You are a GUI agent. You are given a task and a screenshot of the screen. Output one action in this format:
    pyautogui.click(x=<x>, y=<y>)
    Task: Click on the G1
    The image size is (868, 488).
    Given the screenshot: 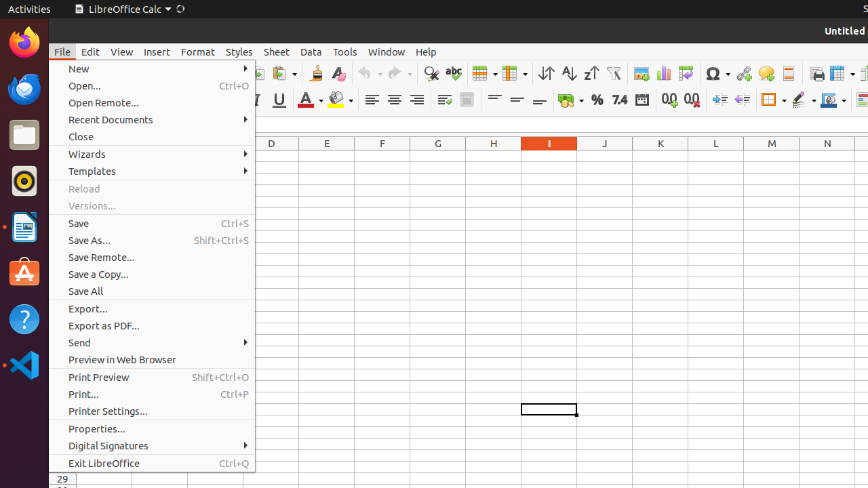 What is the action you would take?
    pyautogui.click(x=438, y=156)
    